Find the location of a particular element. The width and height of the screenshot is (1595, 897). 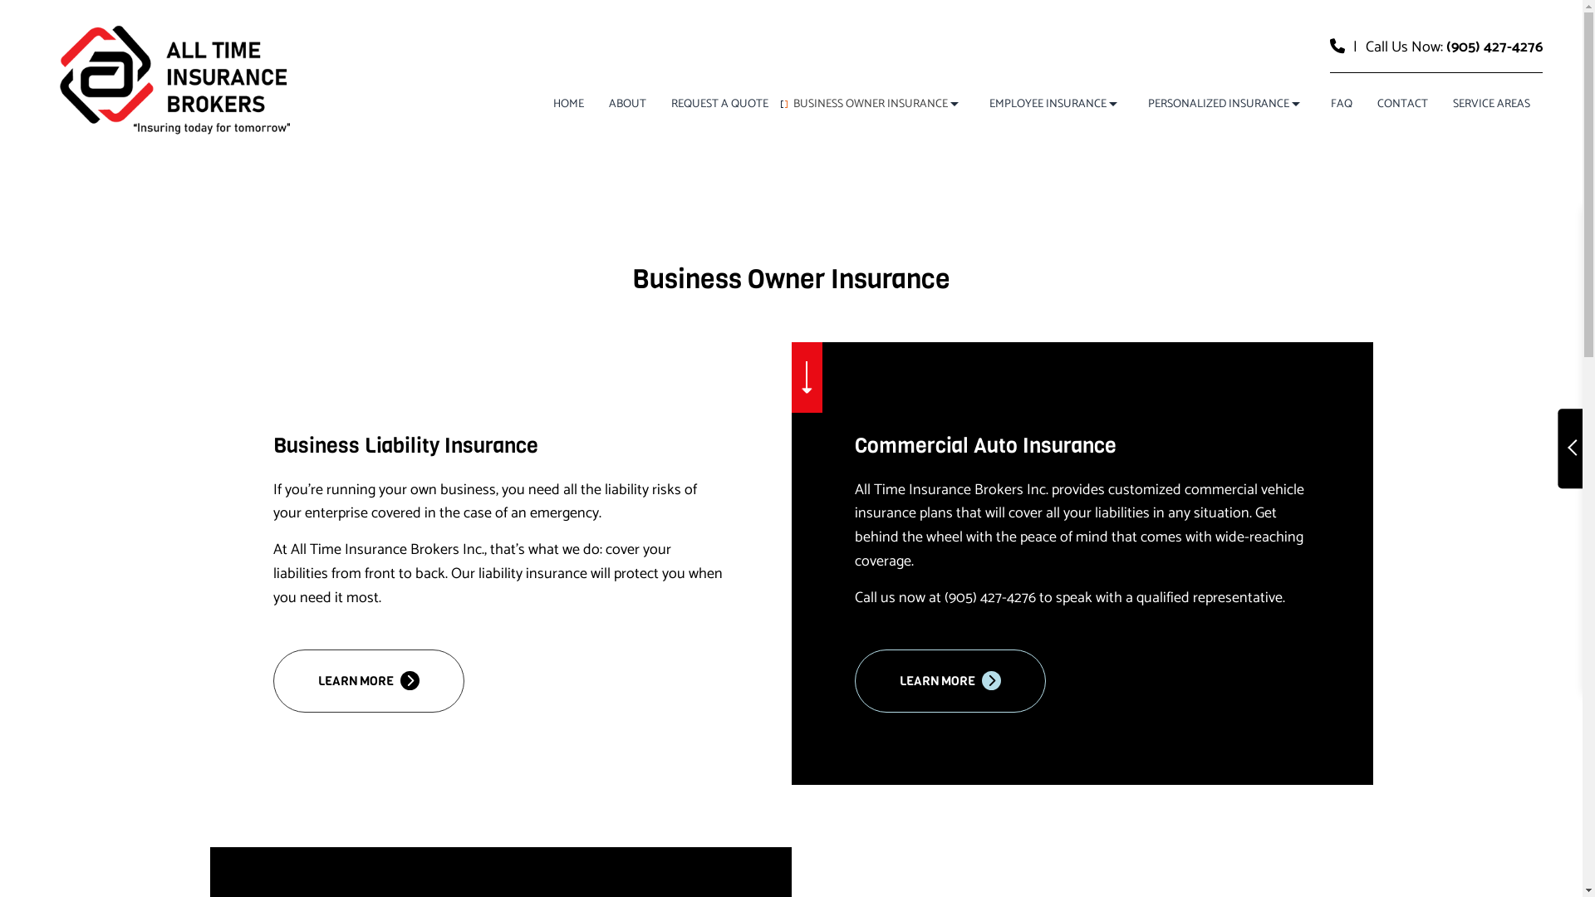

SENIOR LIFE INSURANCE is located at coordinates (1265, 339).